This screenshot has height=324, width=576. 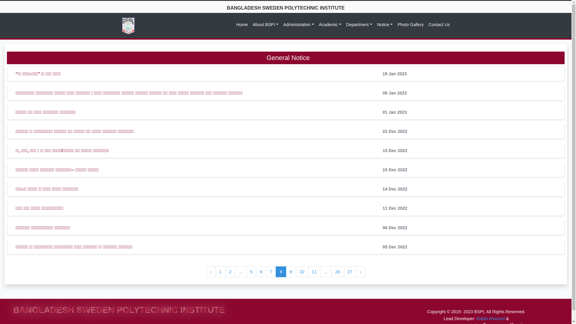 What do you see at coordinates (230, 272) in the screenshot?
I see `2` at bounding box center [230, 272].